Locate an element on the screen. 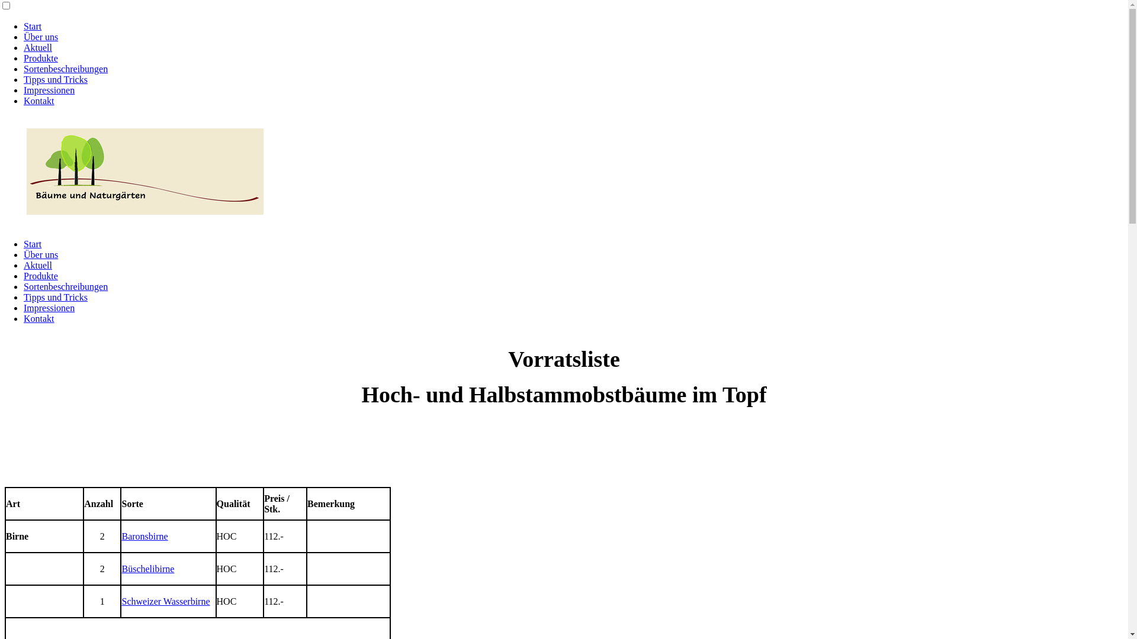  Baronsbirne is located at coordinates (144, 536).